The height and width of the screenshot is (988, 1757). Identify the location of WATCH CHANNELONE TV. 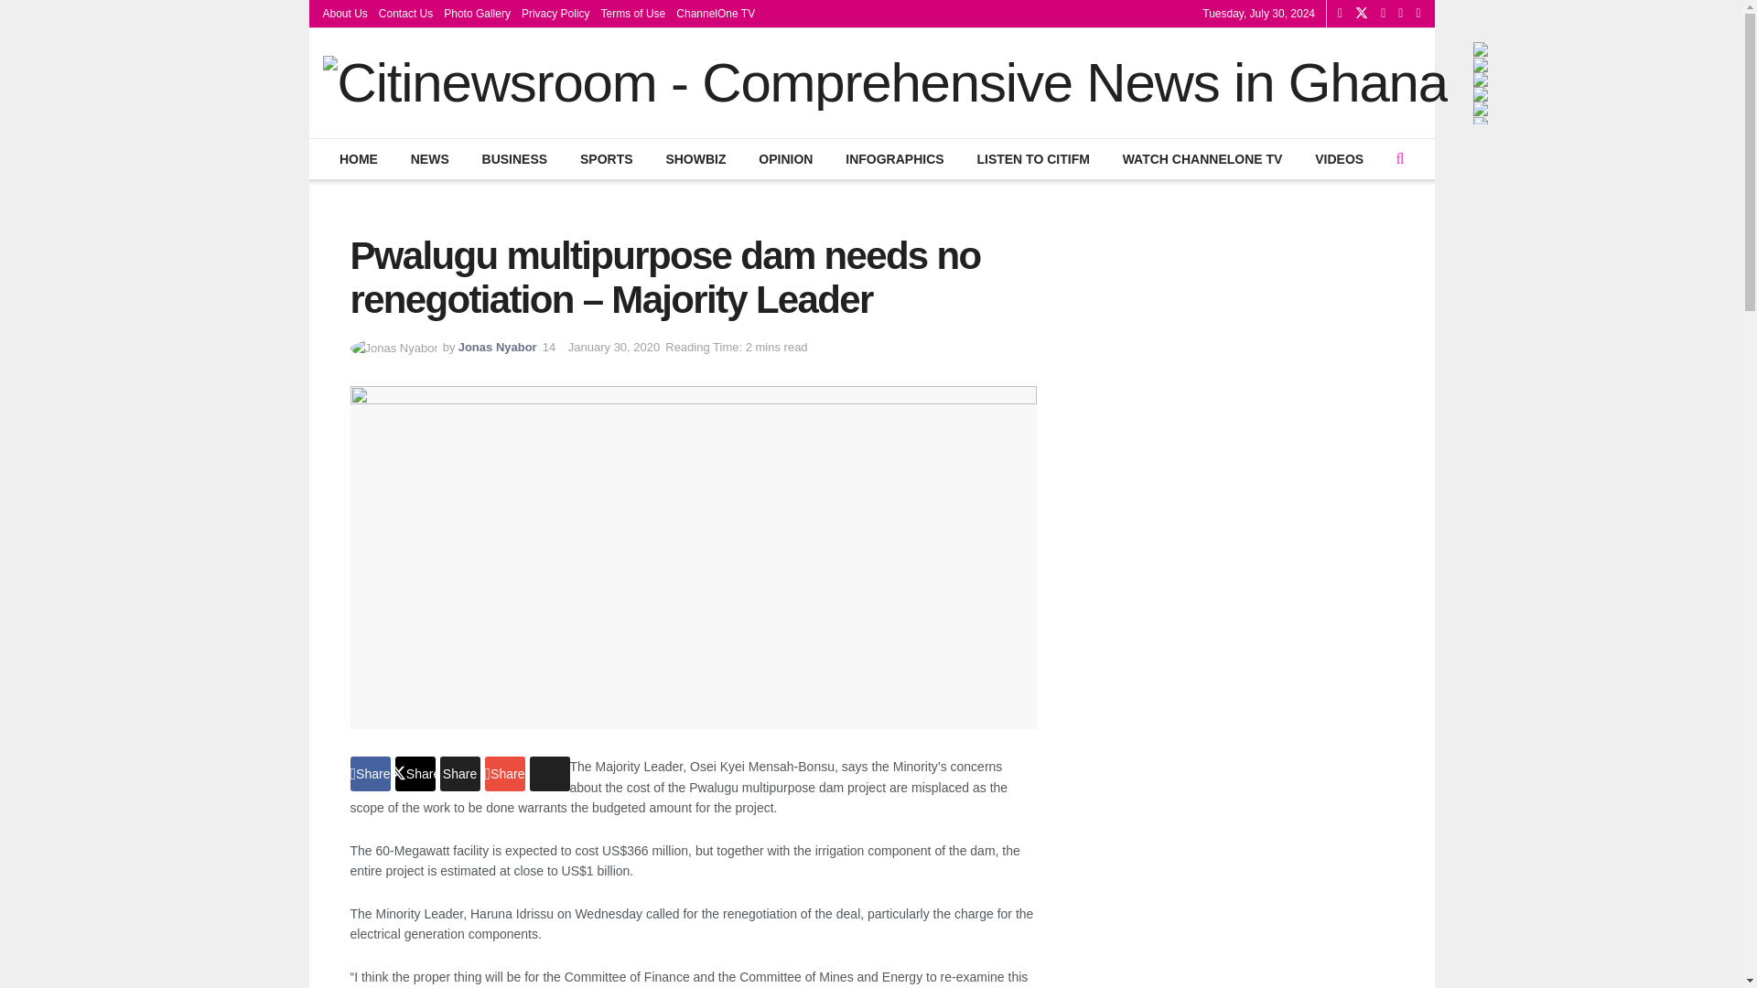
(1202, 159).